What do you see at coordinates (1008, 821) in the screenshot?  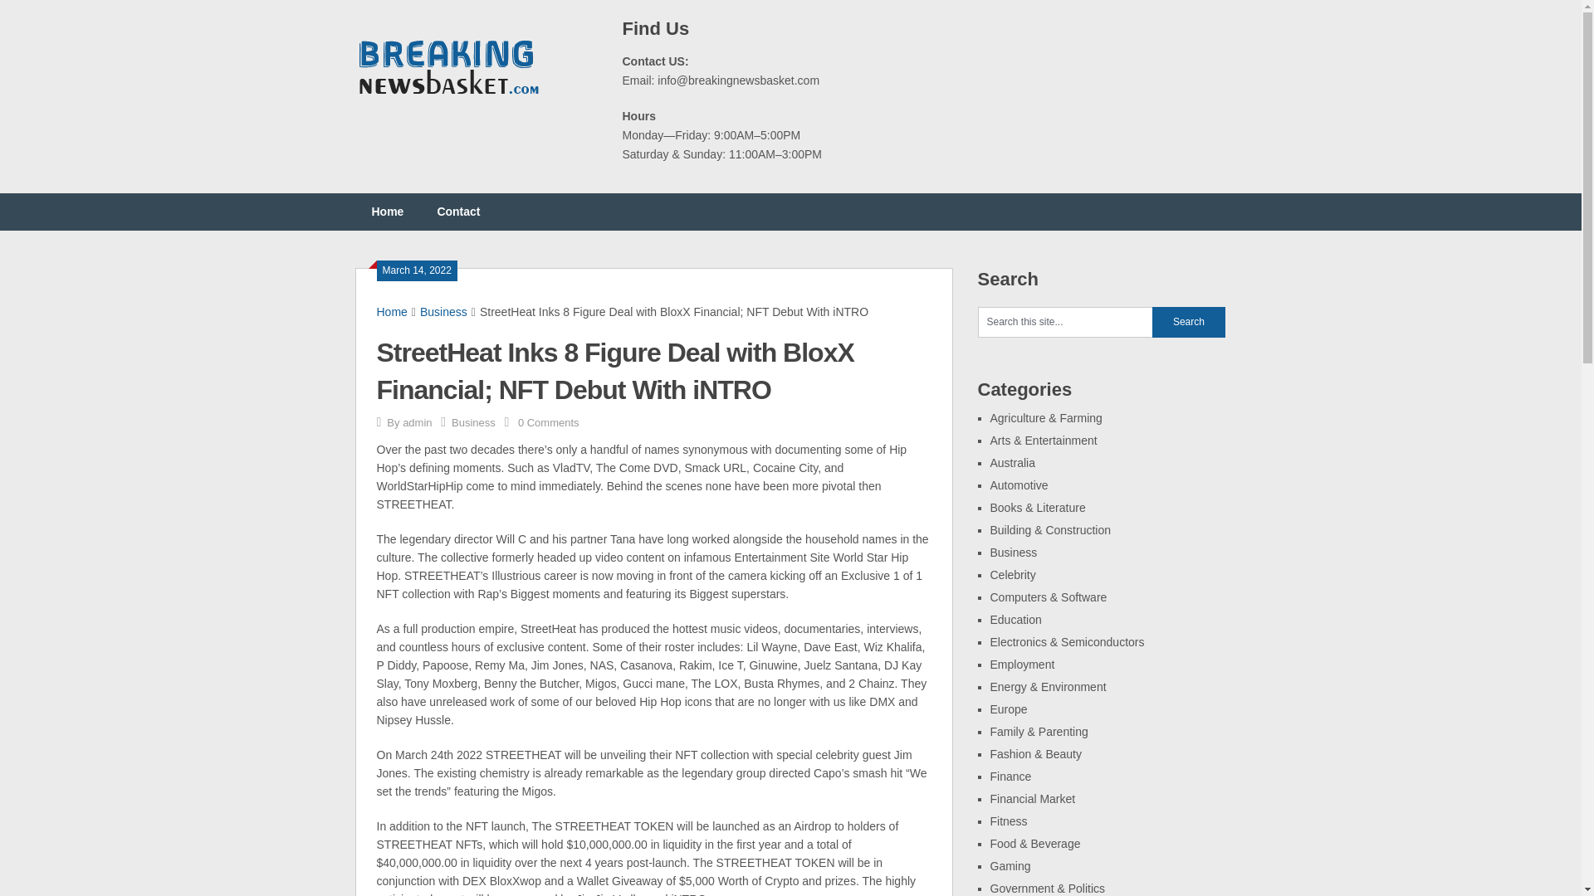 I see `Fitness` at bounding box center [1008, 821].